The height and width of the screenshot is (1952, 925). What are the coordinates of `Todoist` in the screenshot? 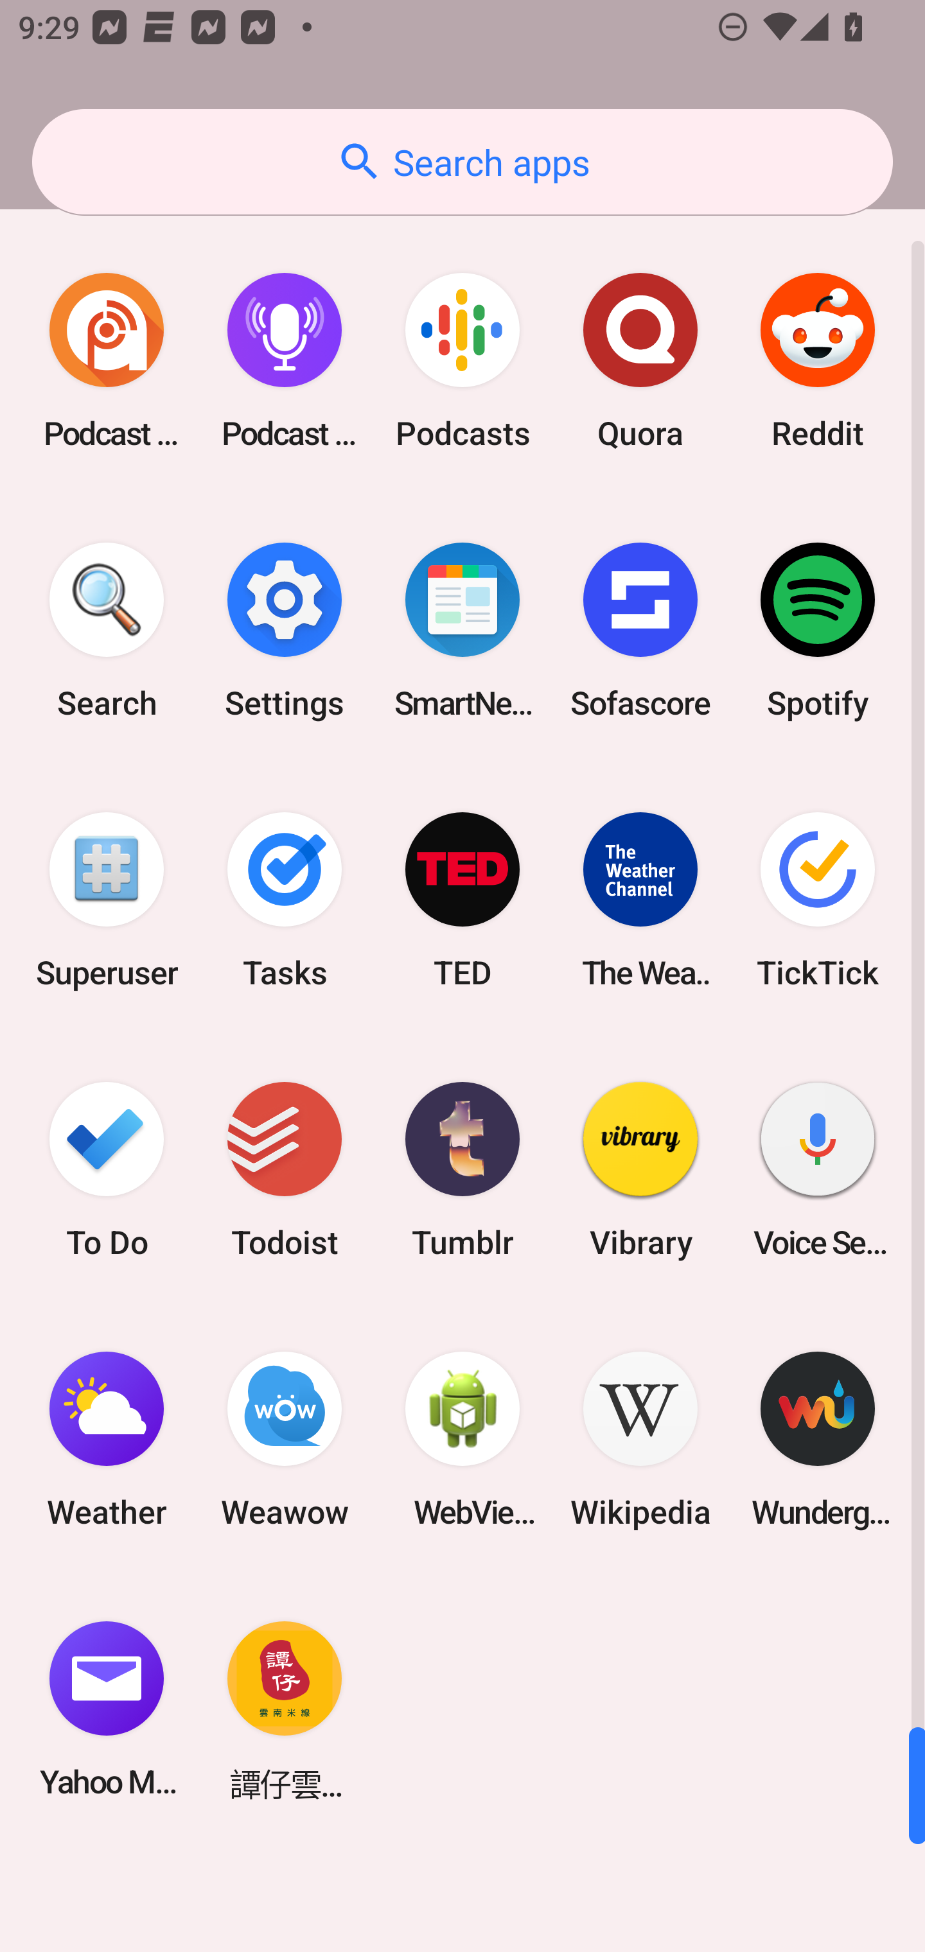 It's located at (285, 1169).